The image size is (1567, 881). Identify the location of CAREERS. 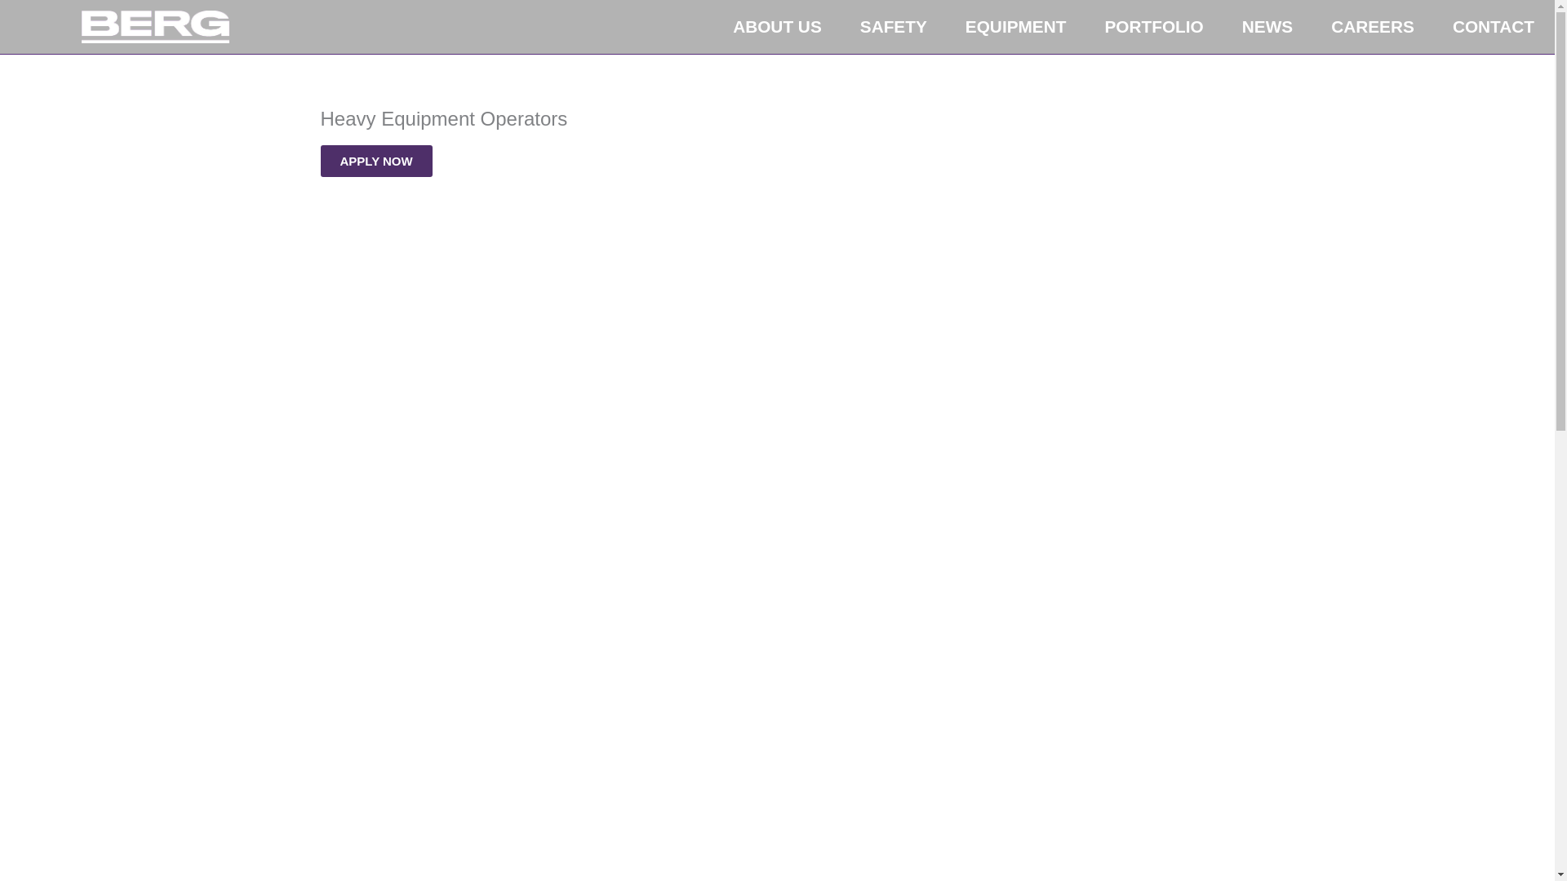
(1373, 26).